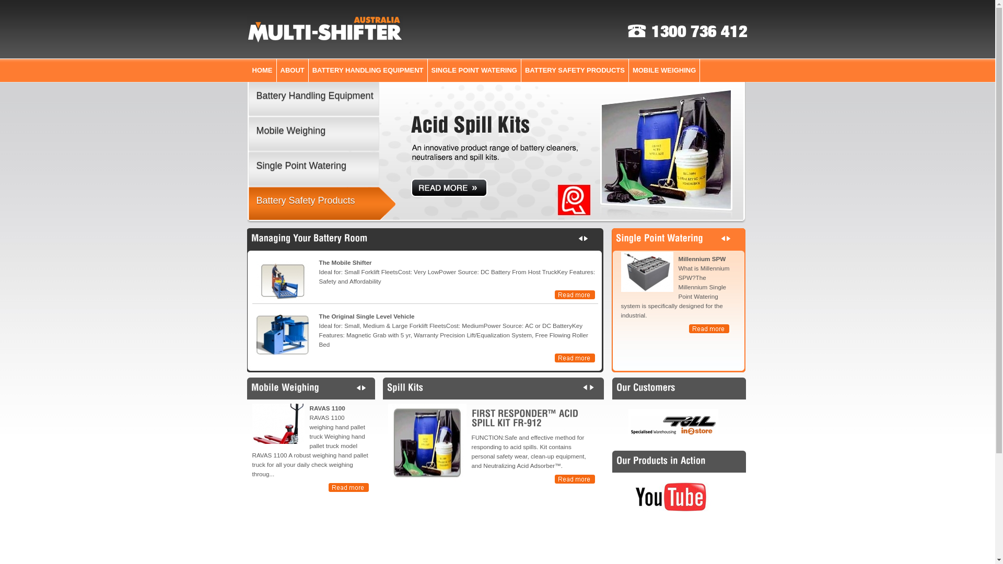 The image size is (1003, 564). Describe the element at coordinates (349, 486) in the screenshot. I see ` ` at that location.